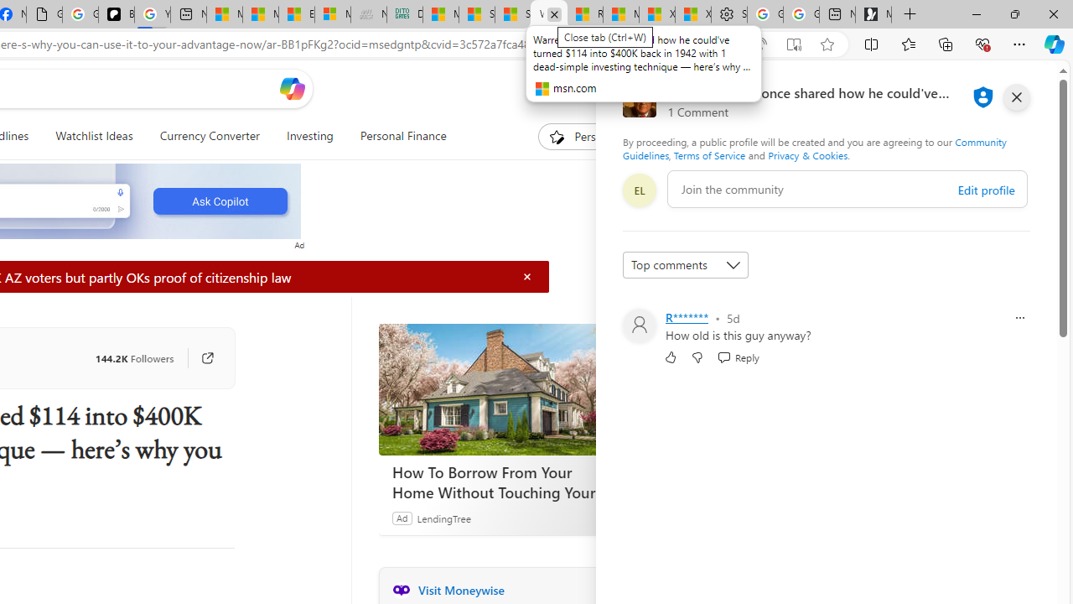 This screenshot has height=604, width=1073. Describe the element at coordinates (671, 357) in the screenshot. I see `Like` at that location.